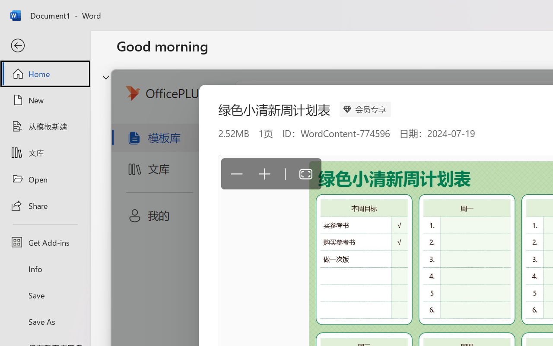 Image resolution: width=553 pixels, height=346 pixels. What do you see at coordinates (45, 46) in the screenshot?
I see `Back` at bounding box center [45, 46].